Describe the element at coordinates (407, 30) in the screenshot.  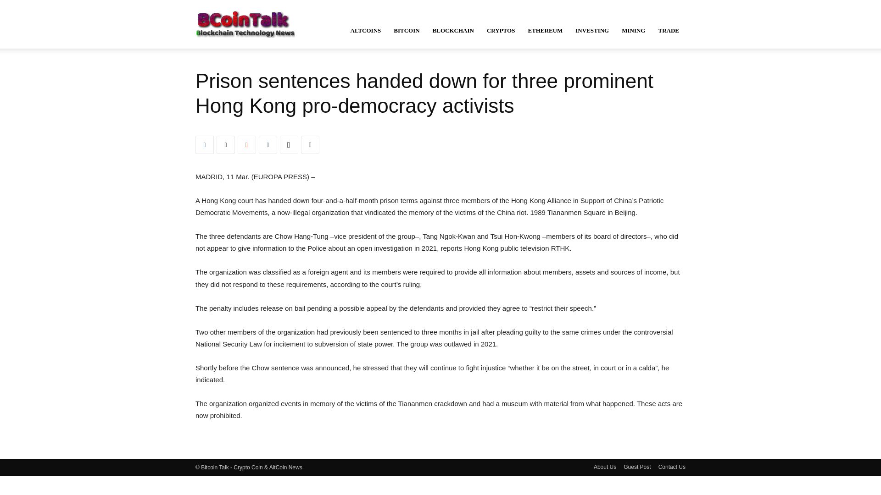
I see `BITCOIN` at that location.